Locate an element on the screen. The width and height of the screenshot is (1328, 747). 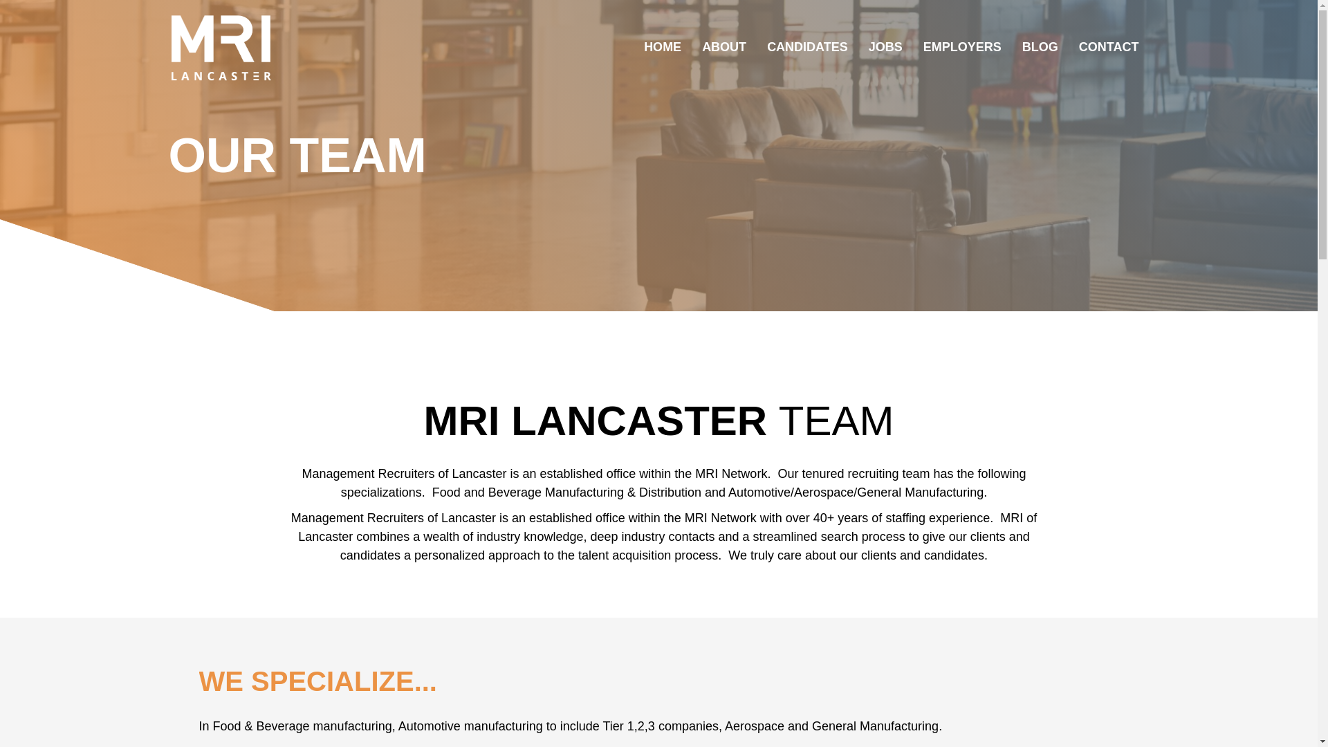
EMPLOYERS is located at coordinates (963, 47).